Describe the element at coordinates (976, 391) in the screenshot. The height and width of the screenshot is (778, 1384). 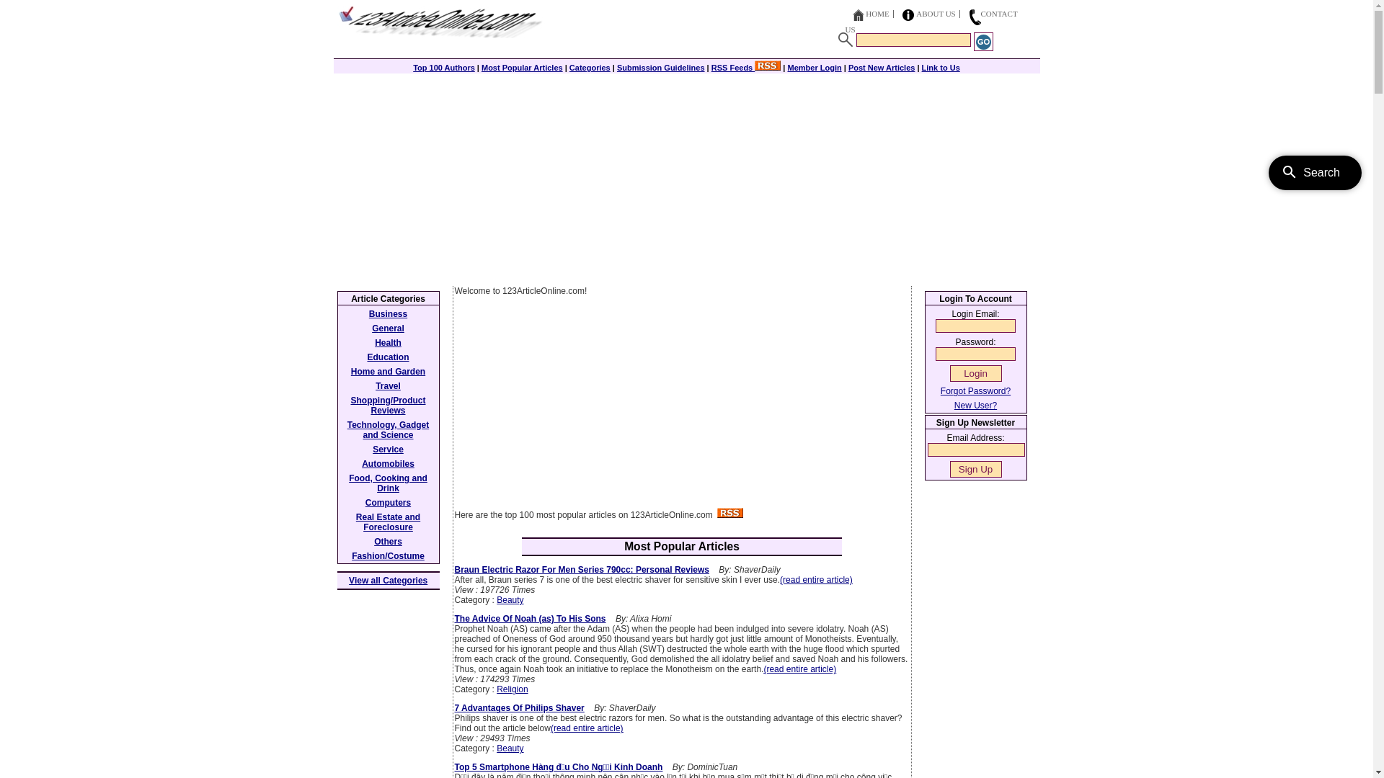
I see `Forgot Password?` at that location.